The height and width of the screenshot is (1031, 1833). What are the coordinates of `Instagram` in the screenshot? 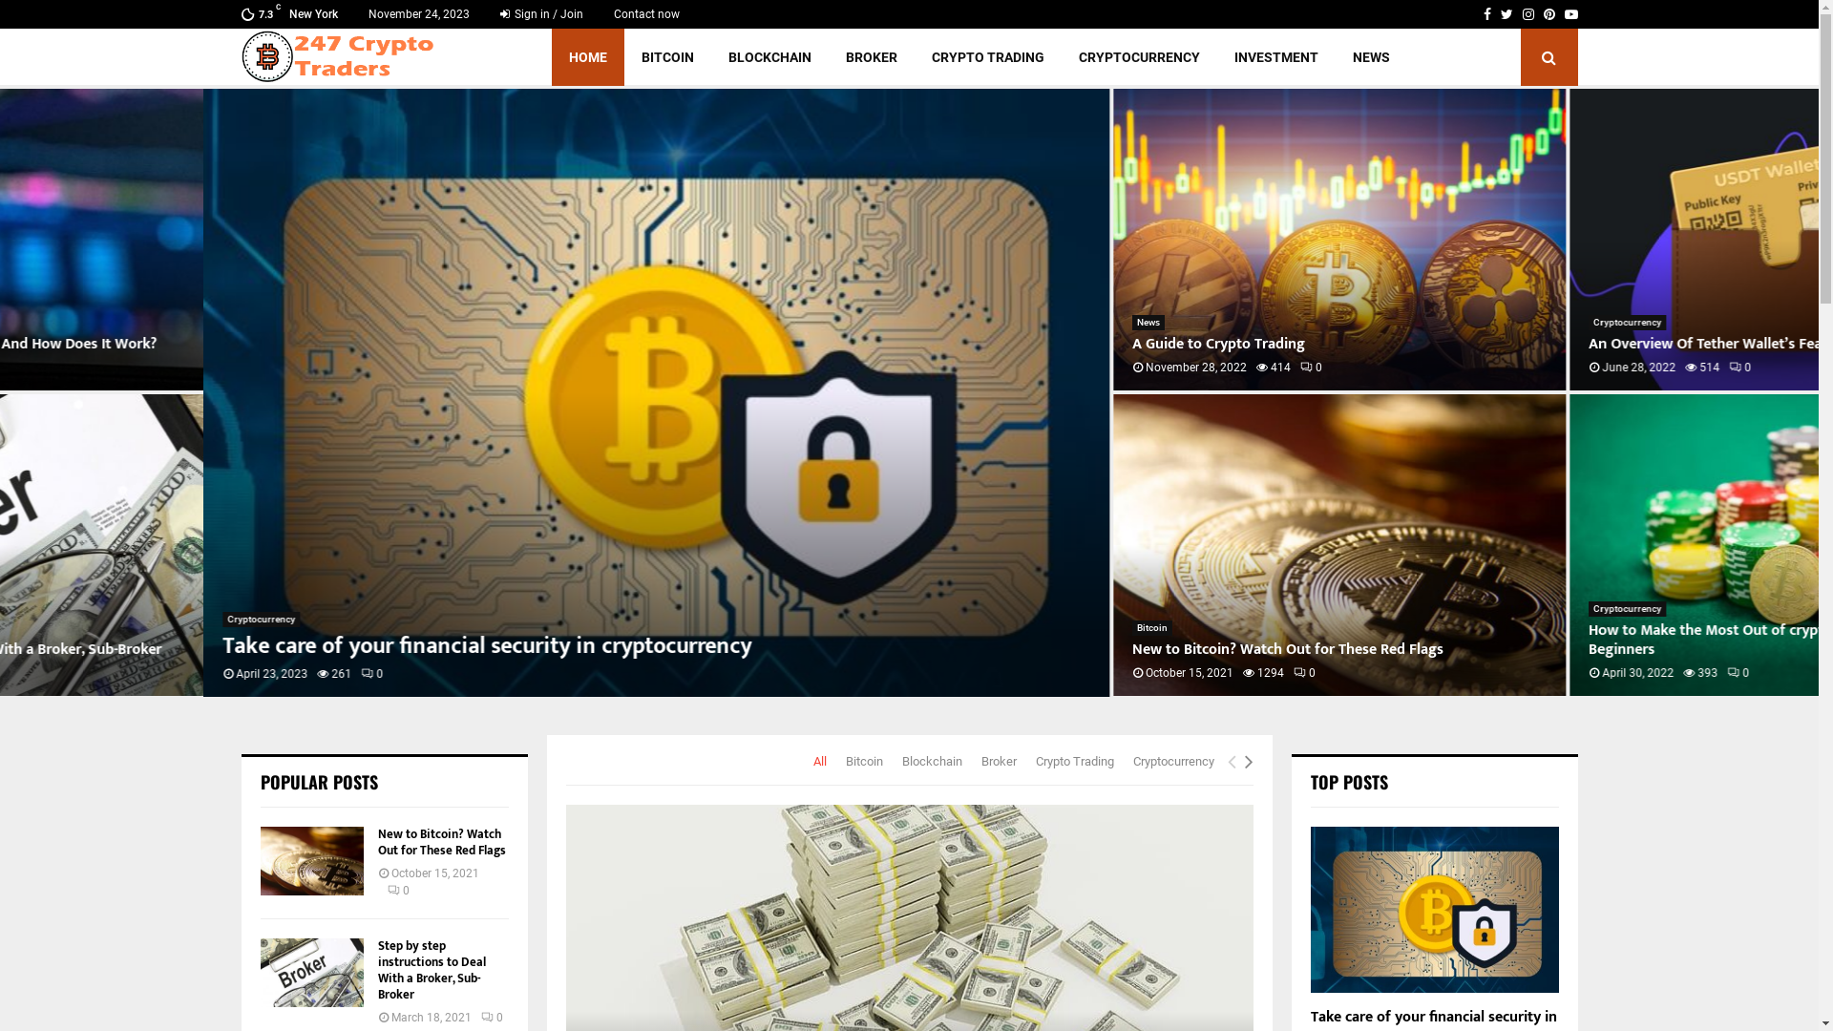 It's located at (1527, 14).